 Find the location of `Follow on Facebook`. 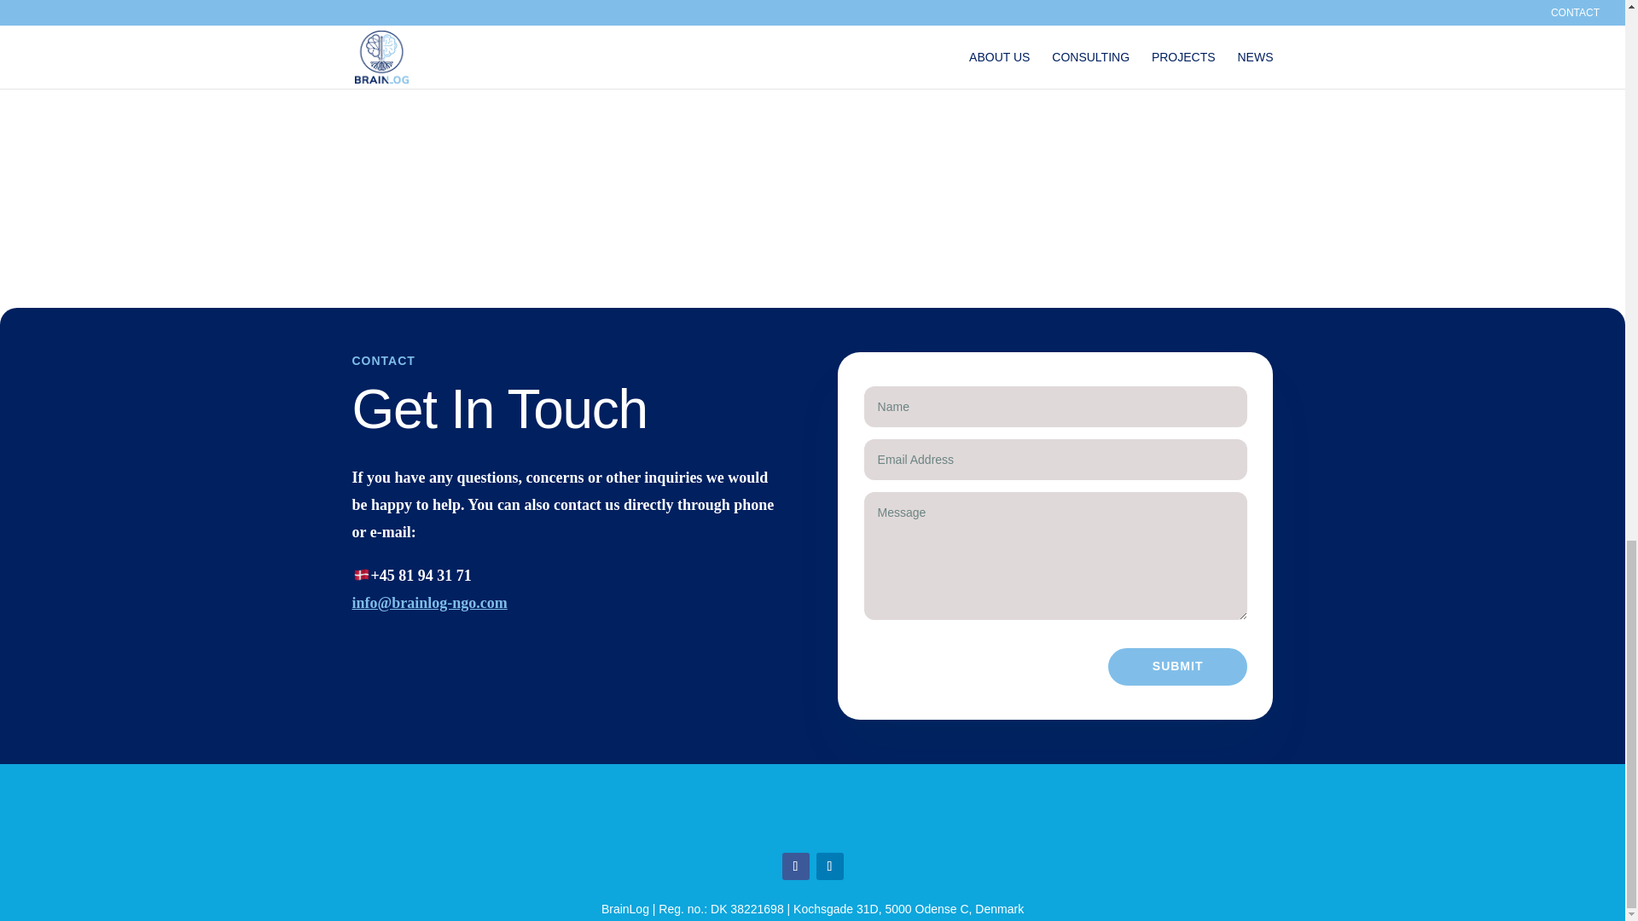

Follow on Facebook is located at coordinates (795, 866).